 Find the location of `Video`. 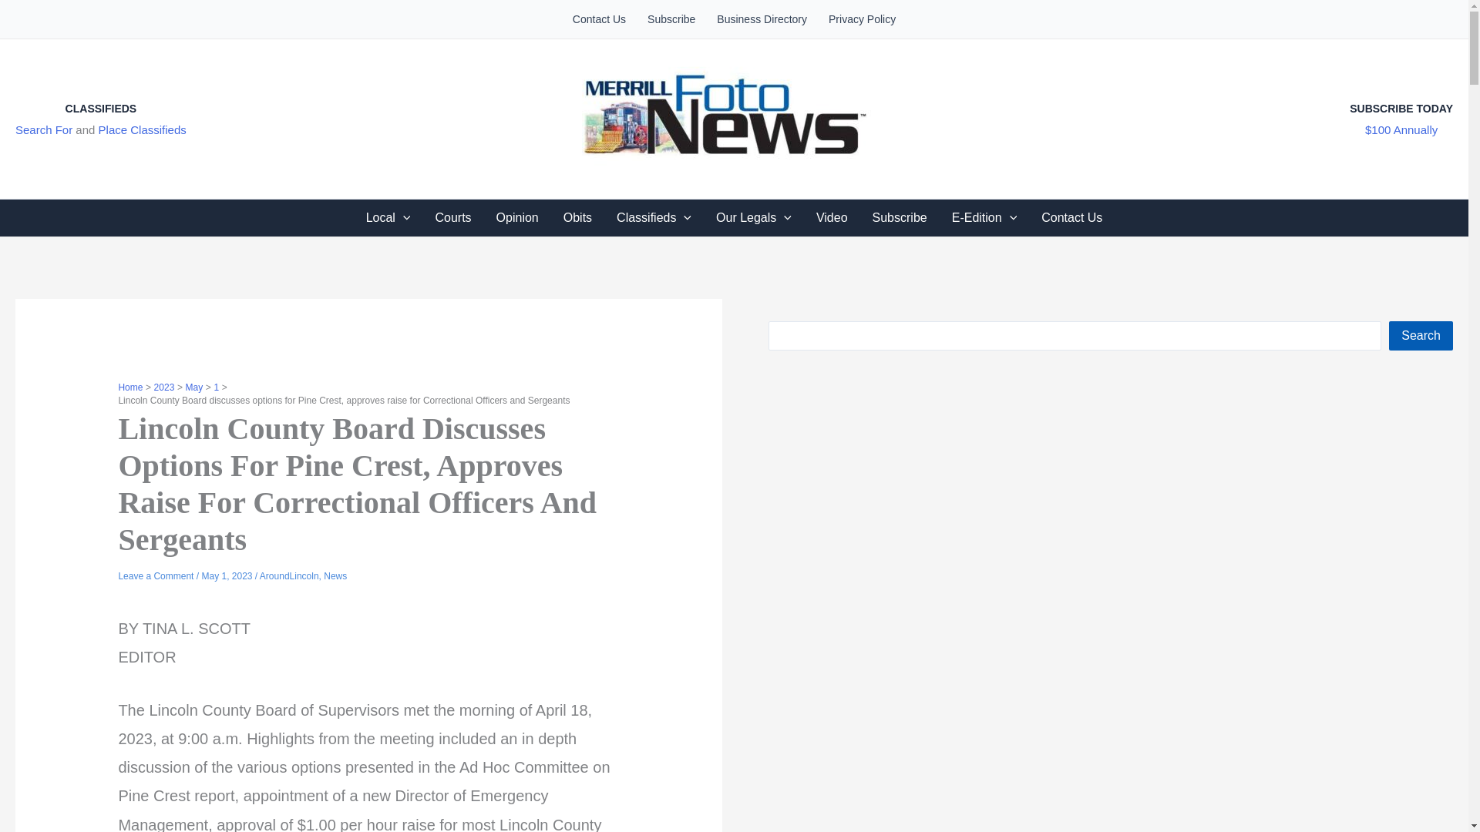

Video is located at coordinates (831, 217).